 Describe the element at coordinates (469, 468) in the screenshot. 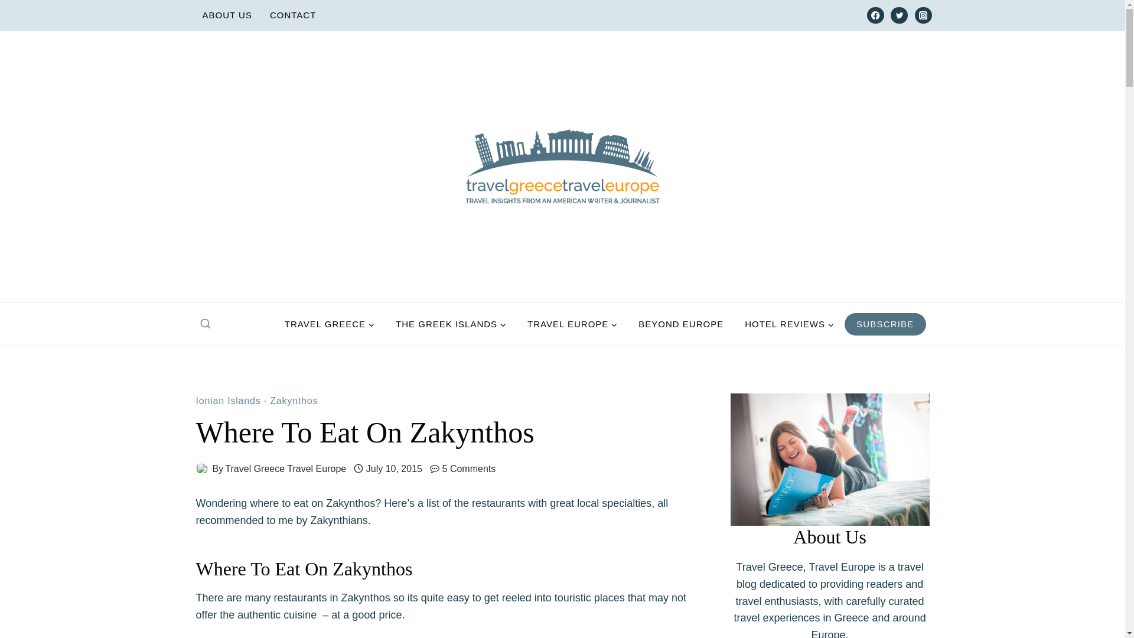

I see `5 Comments` at that location.